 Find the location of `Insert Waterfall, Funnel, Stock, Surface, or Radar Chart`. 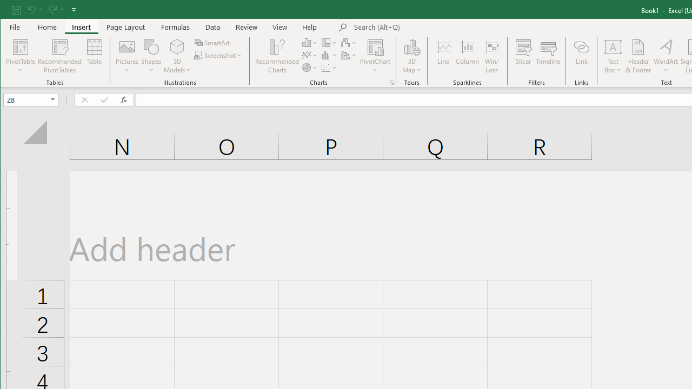

Insert Waterfall, Funnel, Stock, Surface, or Radar Chart is located at coordinates (349, 42).